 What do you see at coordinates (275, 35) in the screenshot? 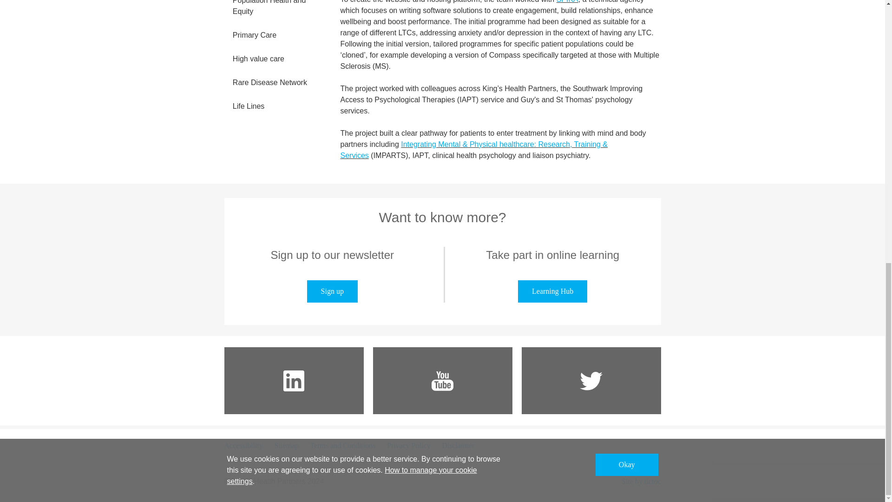
I see `Primary Care` at bounding box center [275, 35].